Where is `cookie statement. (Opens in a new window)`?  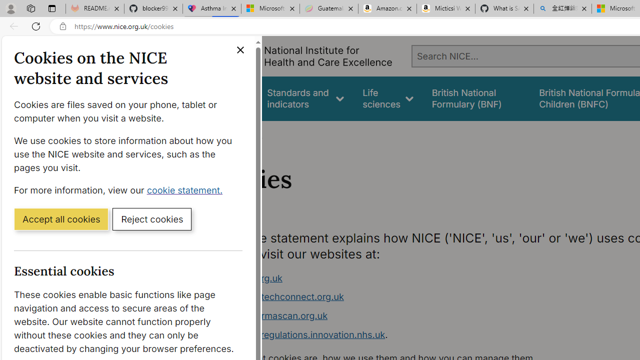 cookie statement. (Opens in a new window) is located at coordinates (187, 189).